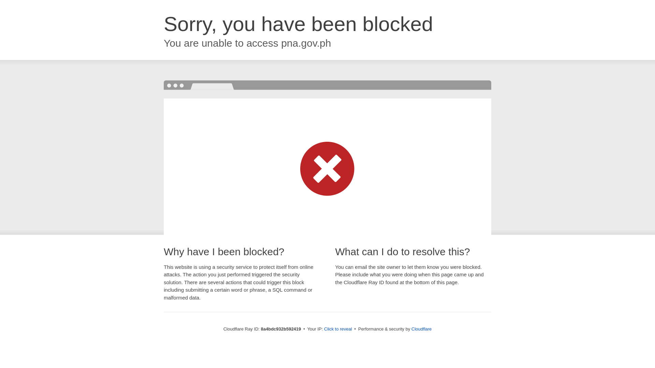 This screenshot has width=655, height=368. Describe the element at coordinates (421, 329) in the screenshot. I see `Cloudflare` at that location.